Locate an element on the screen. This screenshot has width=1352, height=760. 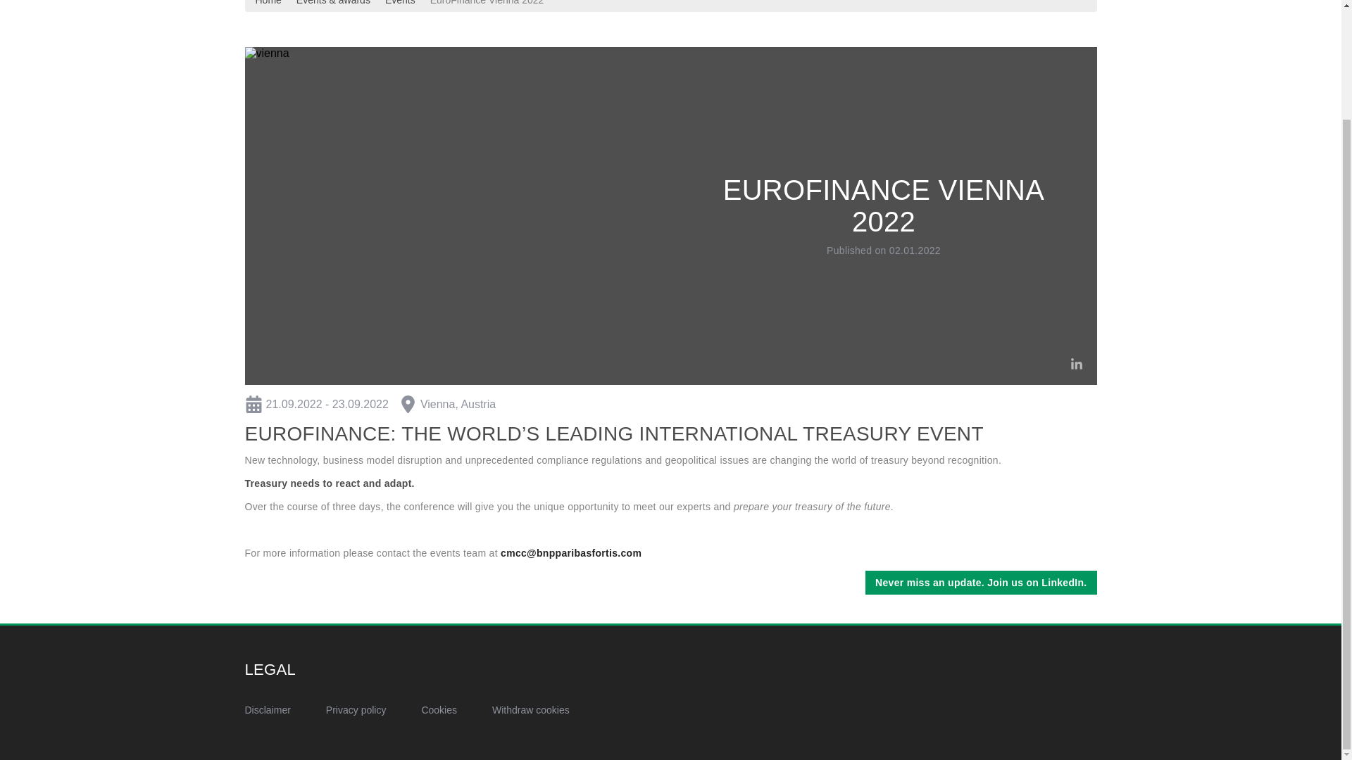
Events is located at coordinates (400, 2).